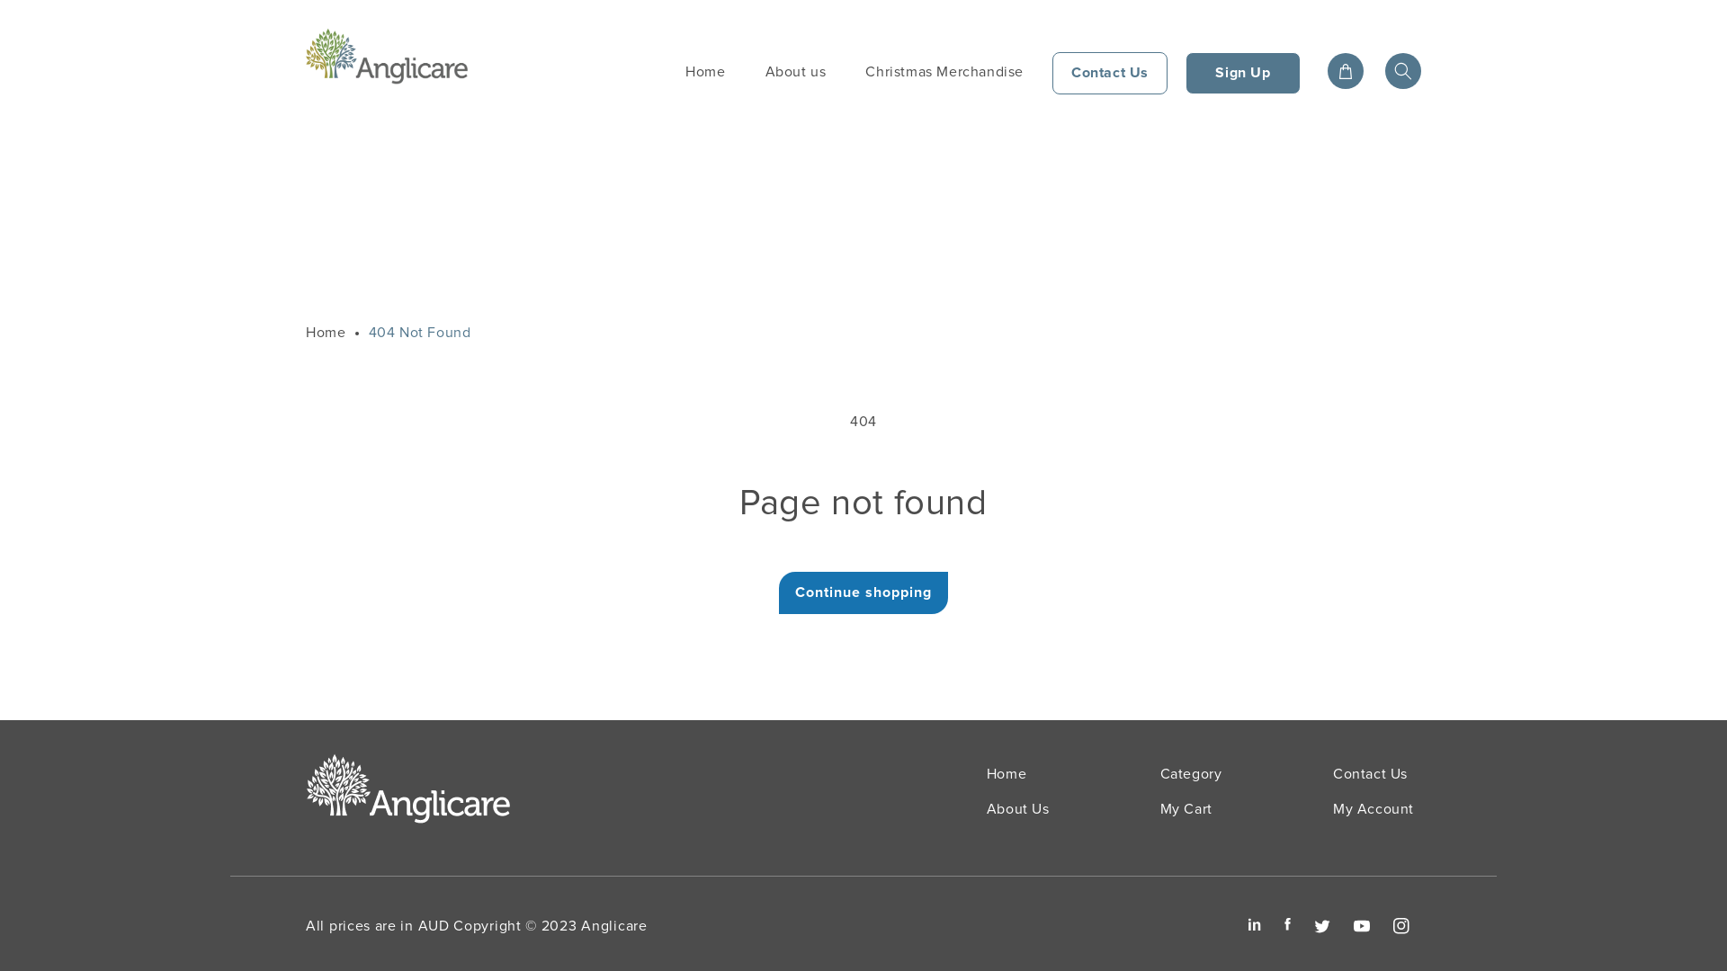  What do you see at coordinates (1374, 809) in the screenshot?
I see `My Account` at bounding box center [1374, 809].